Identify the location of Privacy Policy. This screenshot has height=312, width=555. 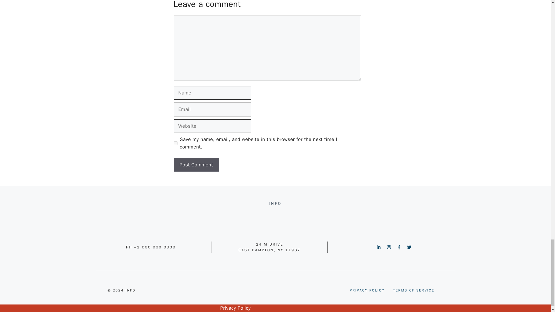
(235, 308).